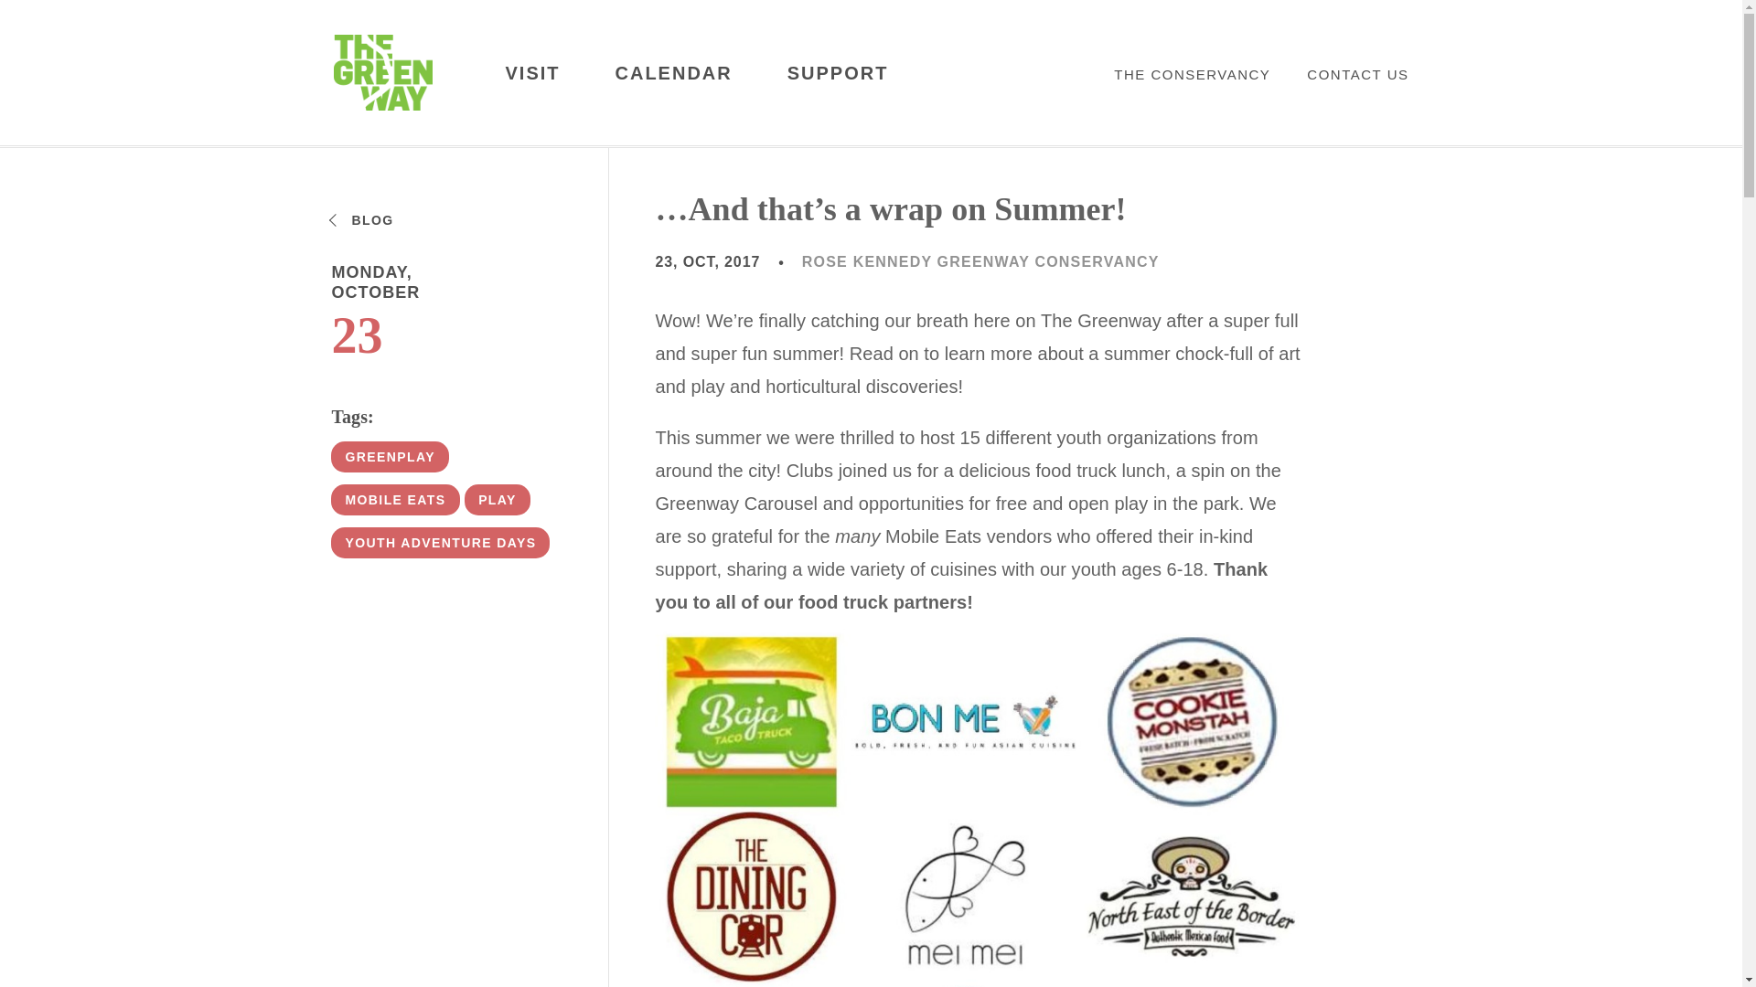  Describe the element at coordinates (1191, 74) in the screenshot. I see `THE CONSERVANCY` at that location.